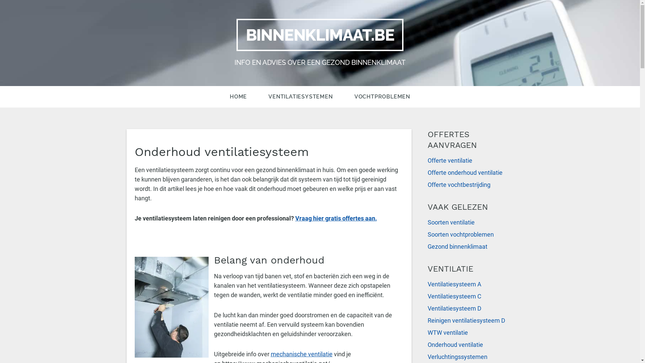 The height and width of the screenshot is (363, 645). What do you see at coordinates (470, 284) in the screenshot?
I see `Ventilatiesysteem A` at bounding box center [470, 284].